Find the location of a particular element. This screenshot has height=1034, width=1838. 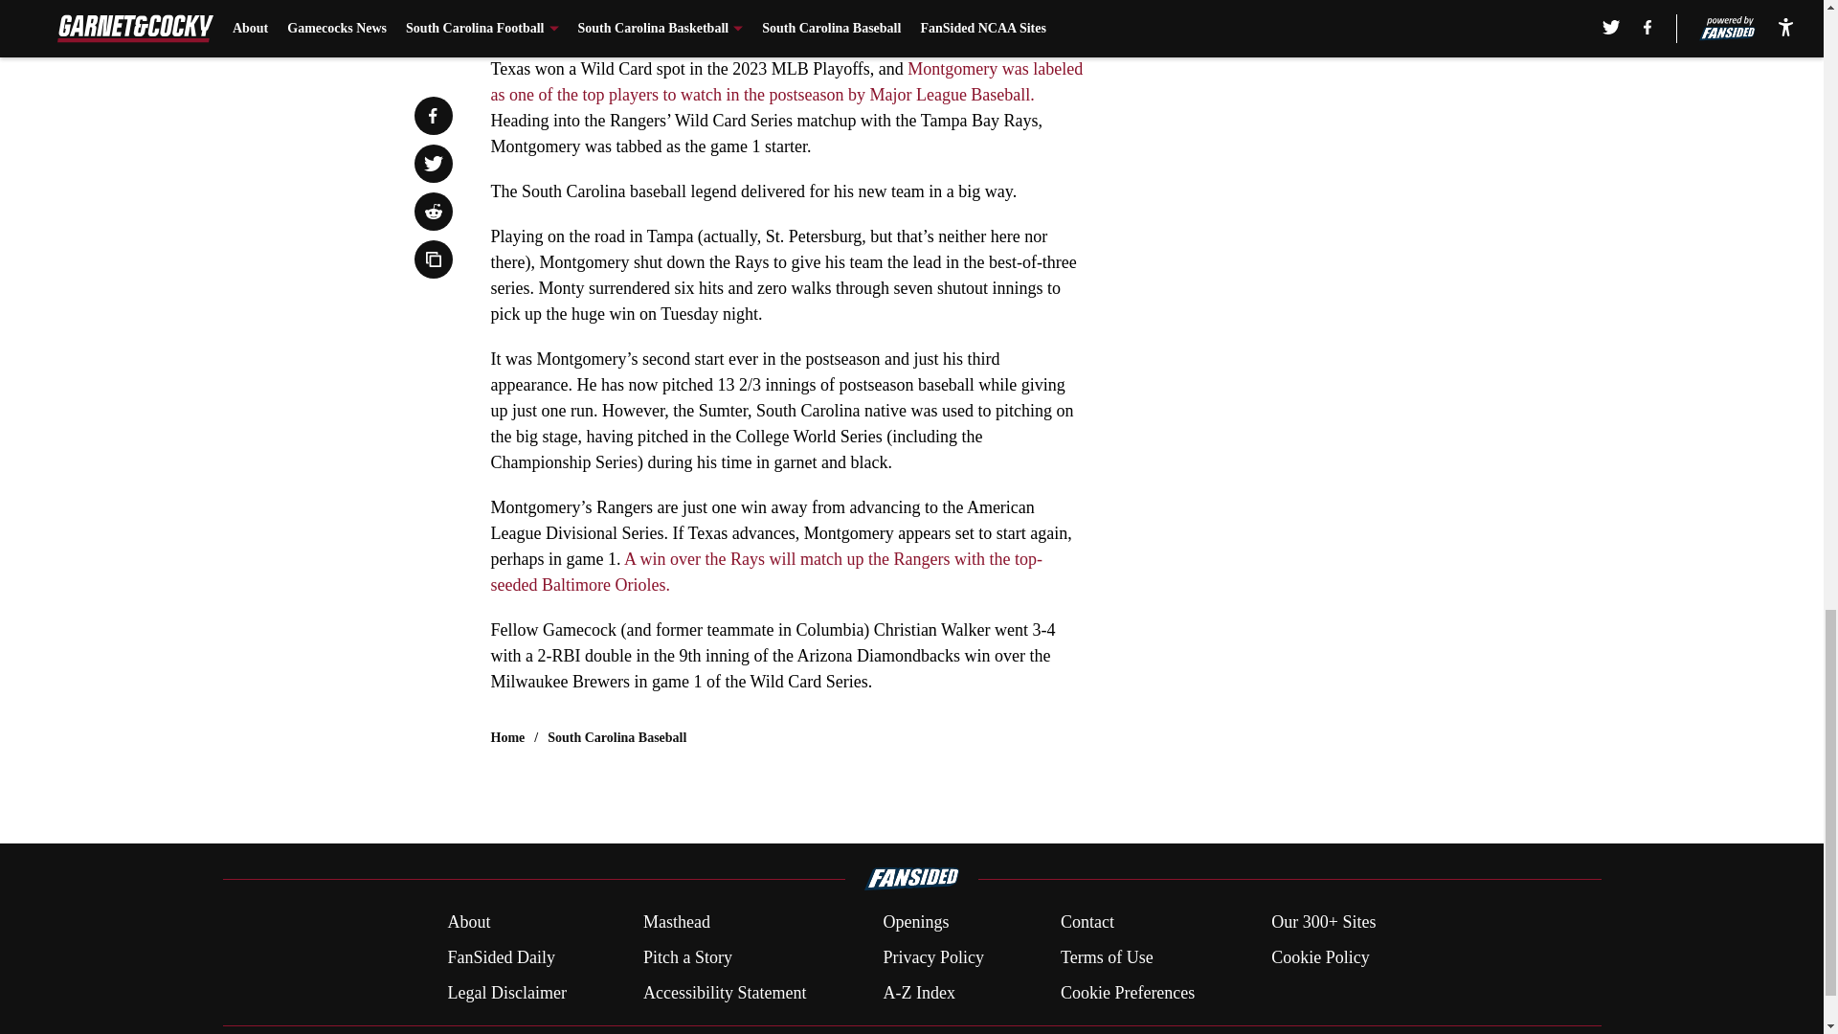

FanSided Daily is located at coordinates (500, 957).